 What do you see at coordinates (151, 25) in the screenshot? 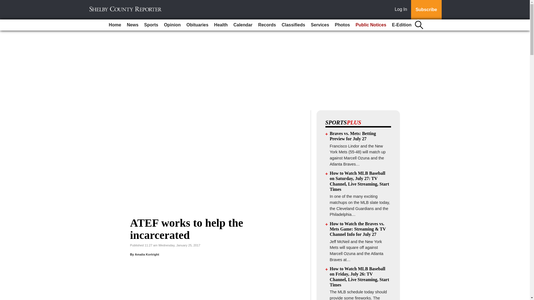
I see `Sports` at bounding box center [151, 25].